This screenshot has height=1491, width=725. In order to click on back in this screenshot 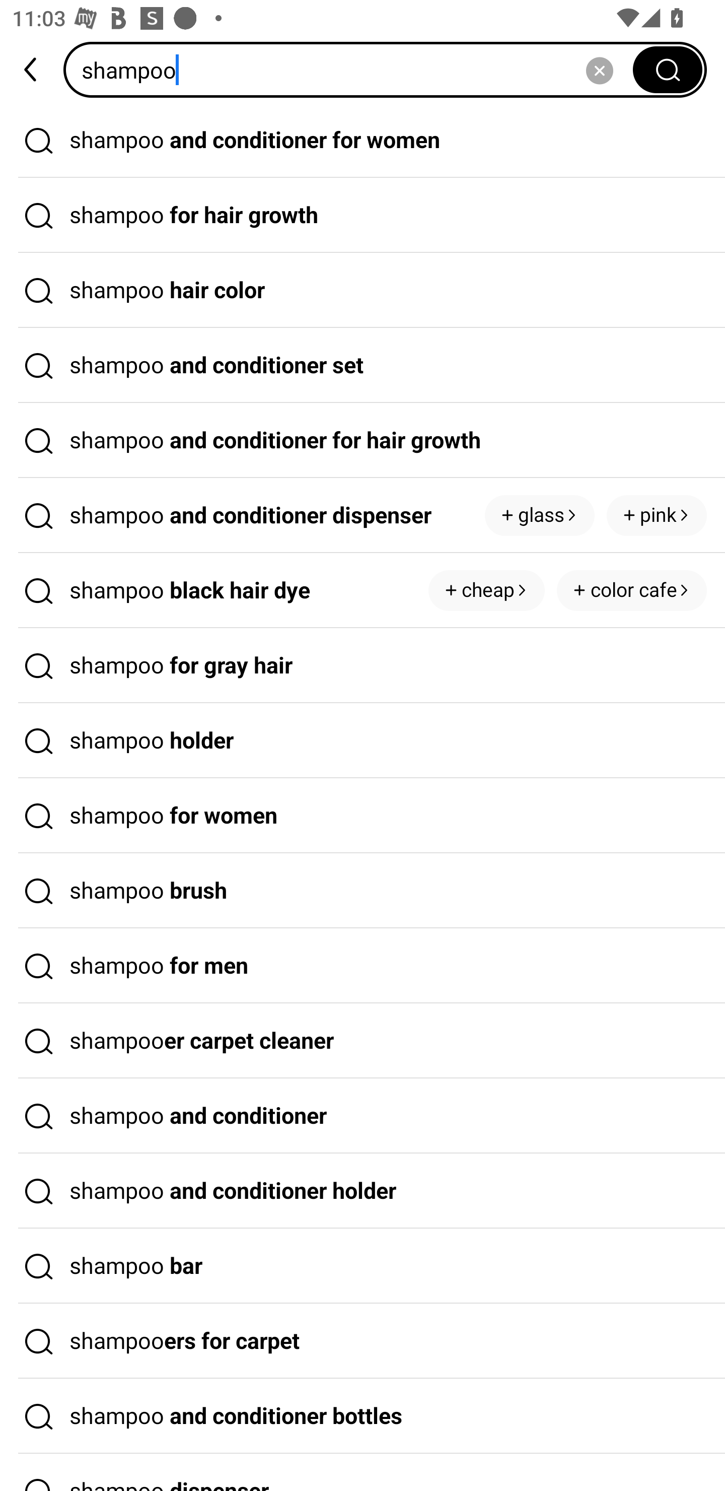, I will do `click(32, 70)`.